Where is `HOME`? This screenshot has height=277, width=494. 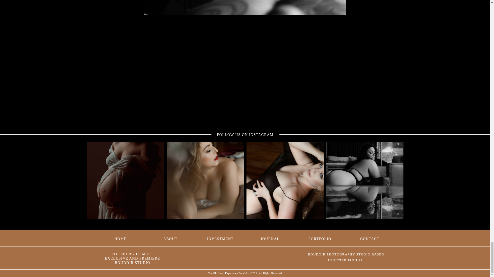 HOME is located at coordinates (121, 238).